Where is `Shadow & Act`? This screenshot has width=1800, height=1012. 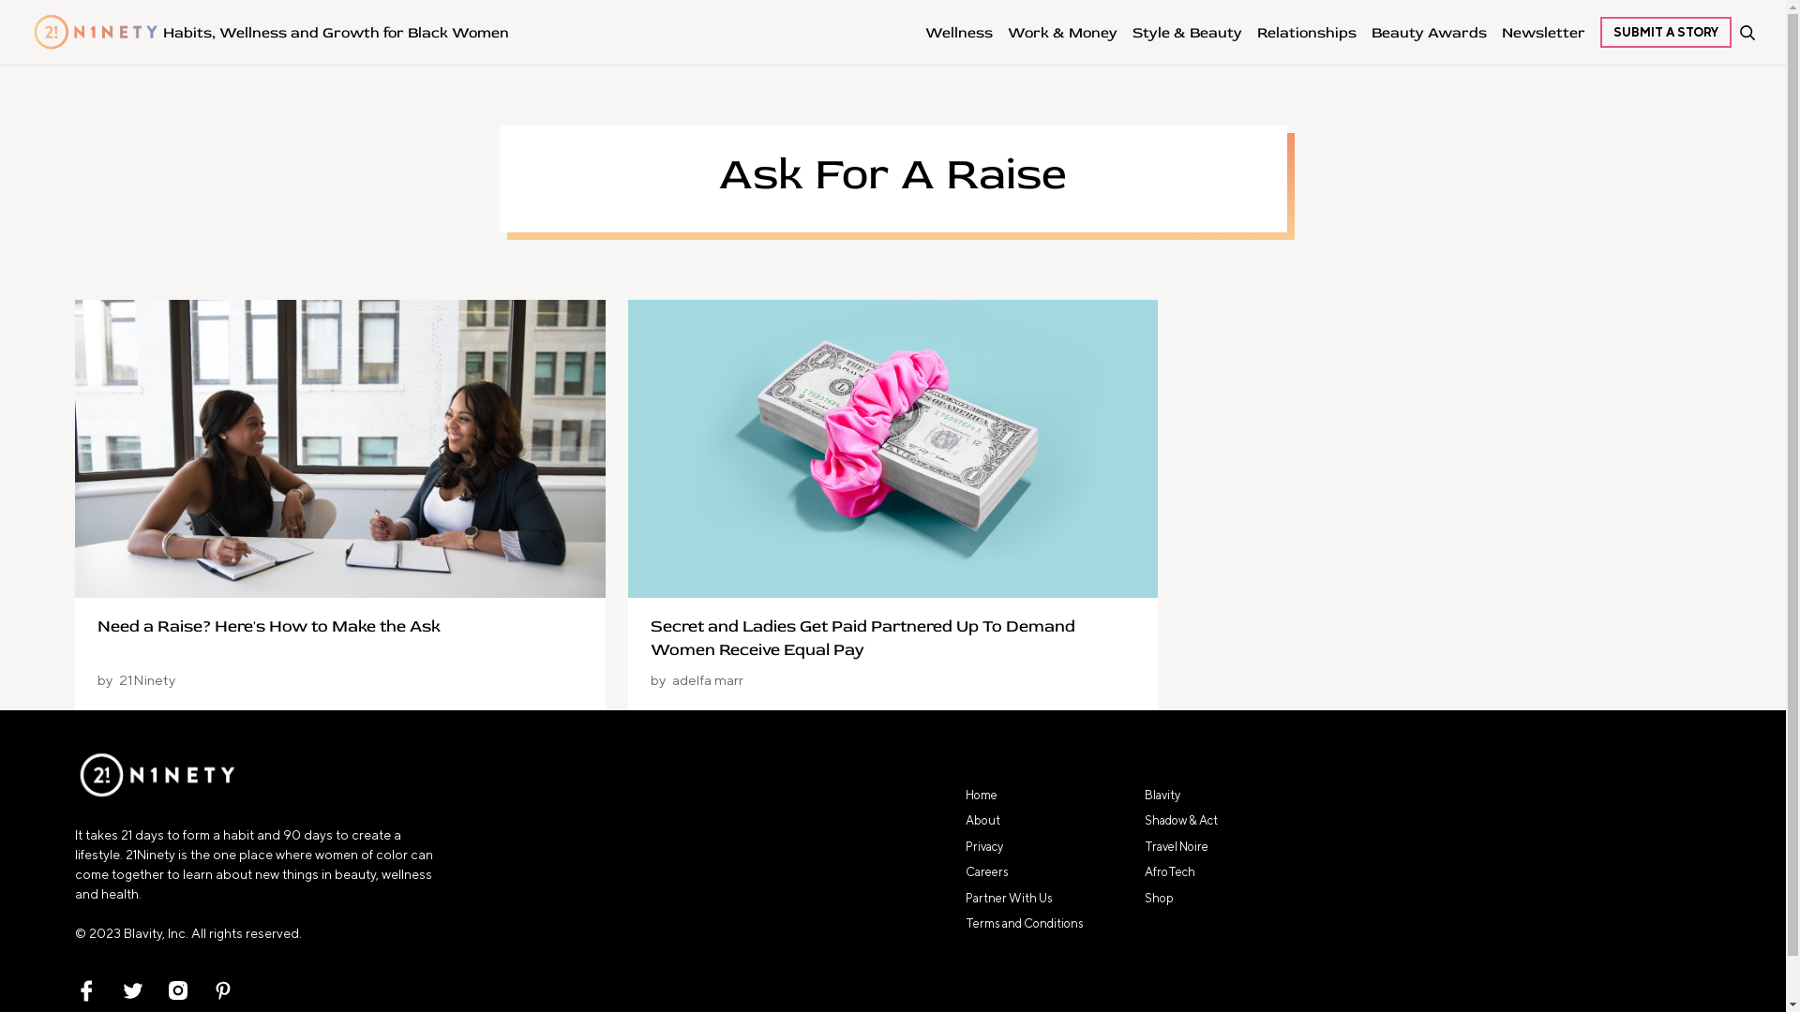
Shadow & Act is located at coordinates (1180, 820).